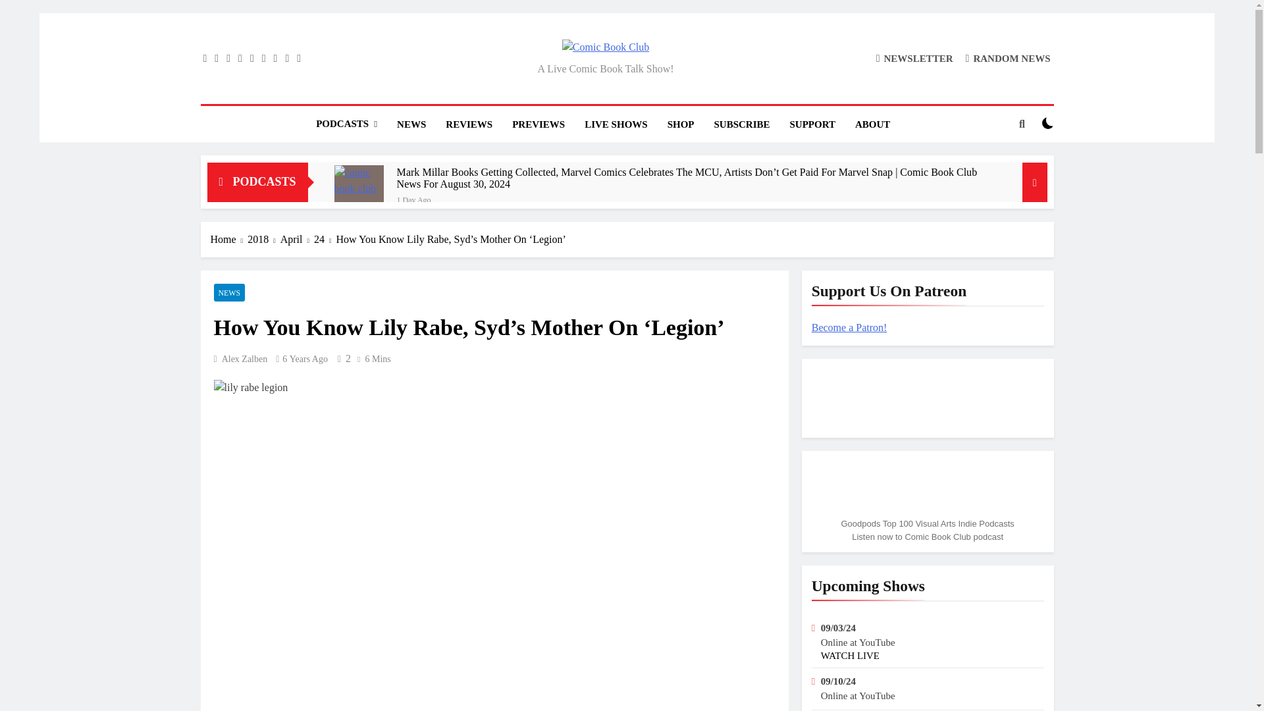 The image size is (1264, 711). Describe the element at coordinates (914, 58) in the screenshot. I see `NEWSLETTER` at that location.